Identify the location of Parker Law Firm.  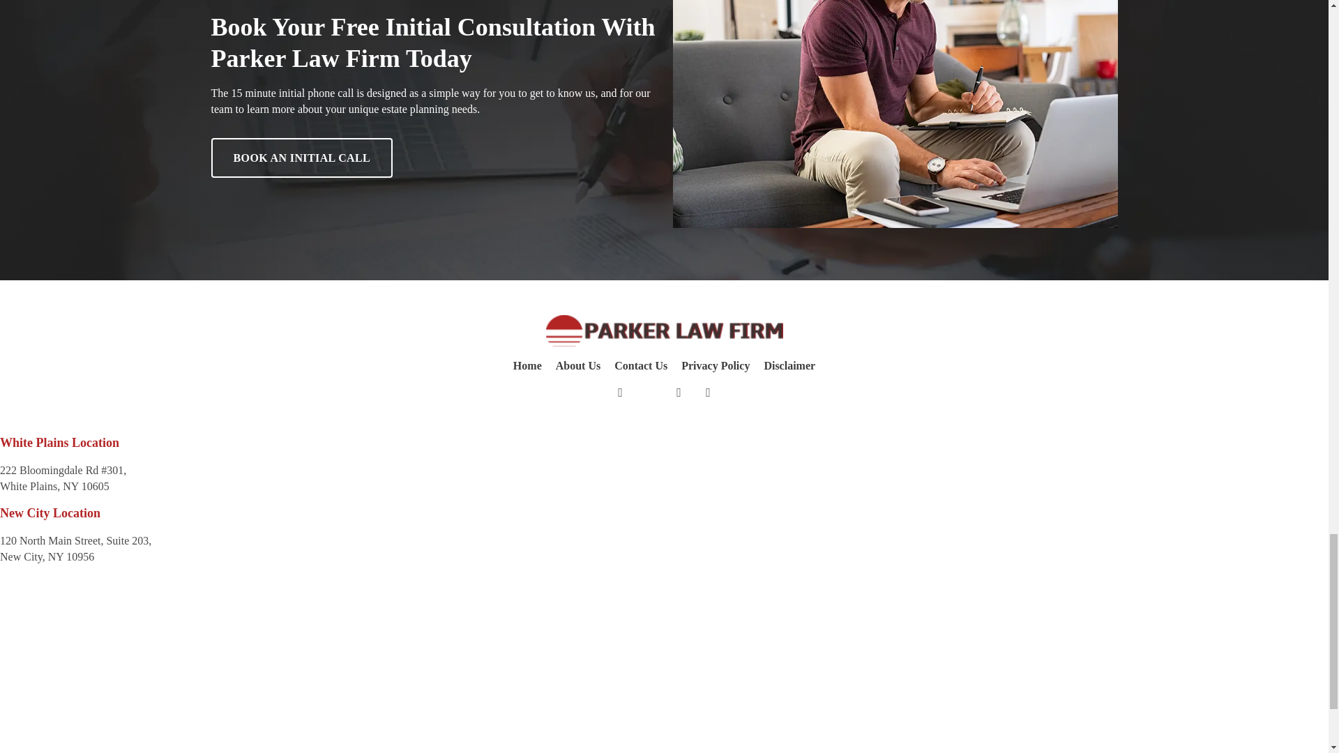
(663, 330).